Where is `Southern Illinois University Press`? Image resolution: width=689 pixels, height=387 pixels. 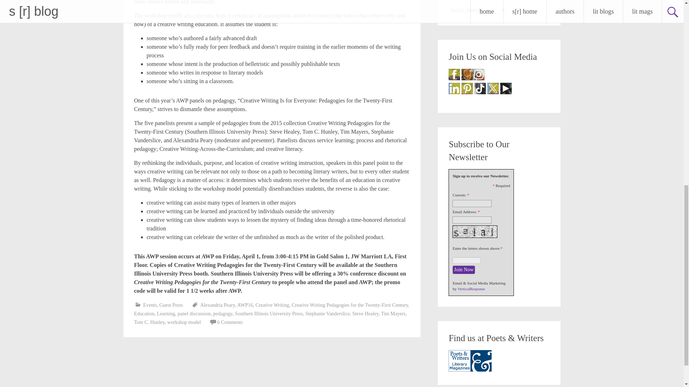
Southern Illinois University Press is located at coordinates (268, 314).